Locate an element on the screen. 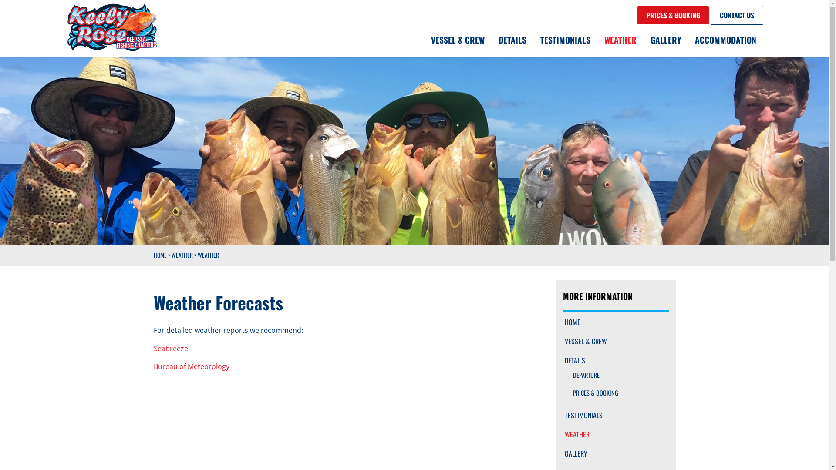 Image resolution: width=836 pixels, height=470 pixels. WEATHER is located at coordinates (620, 40).